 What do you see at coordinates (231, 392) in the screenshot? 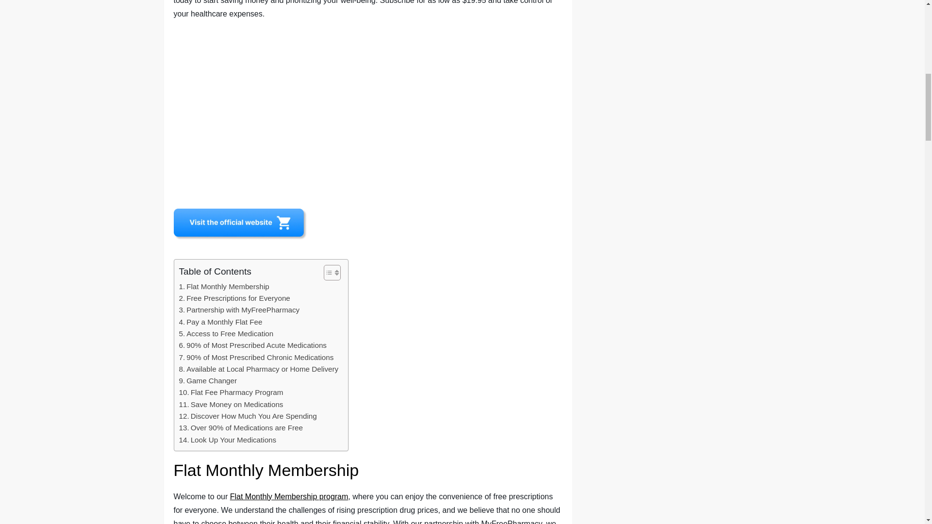
I see `Flat Fee Pharmacy Program` at bounding box center [231, 392].